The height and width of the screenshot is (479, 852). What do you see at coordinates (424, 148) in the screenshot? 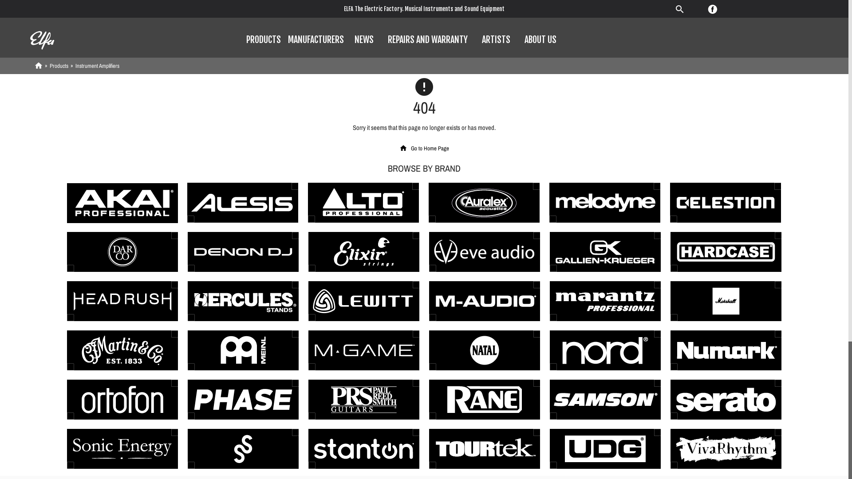
I see `home
Go to Home Page` at bounding box center [424, 148].